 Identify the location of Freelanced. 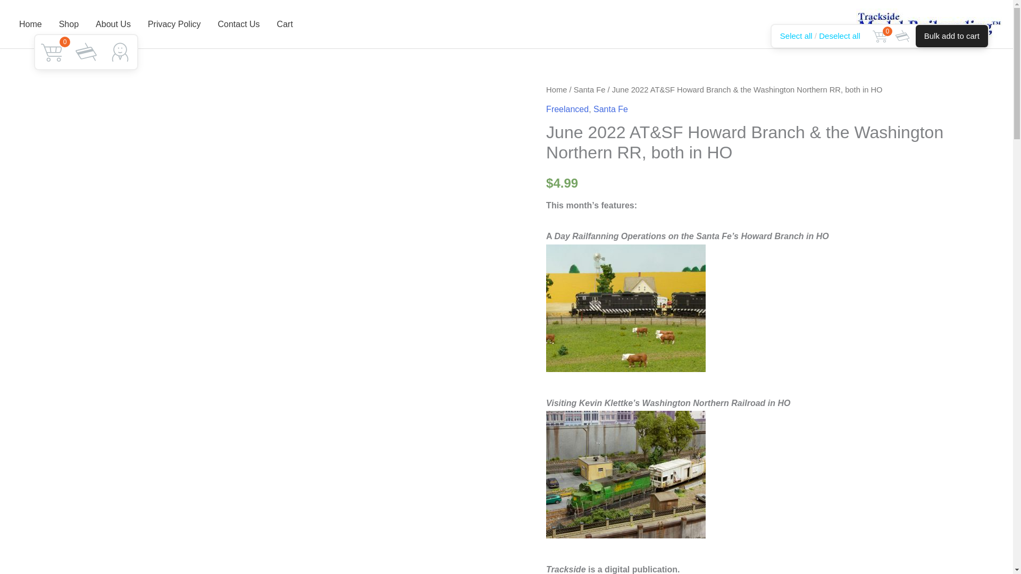
(567, 108).